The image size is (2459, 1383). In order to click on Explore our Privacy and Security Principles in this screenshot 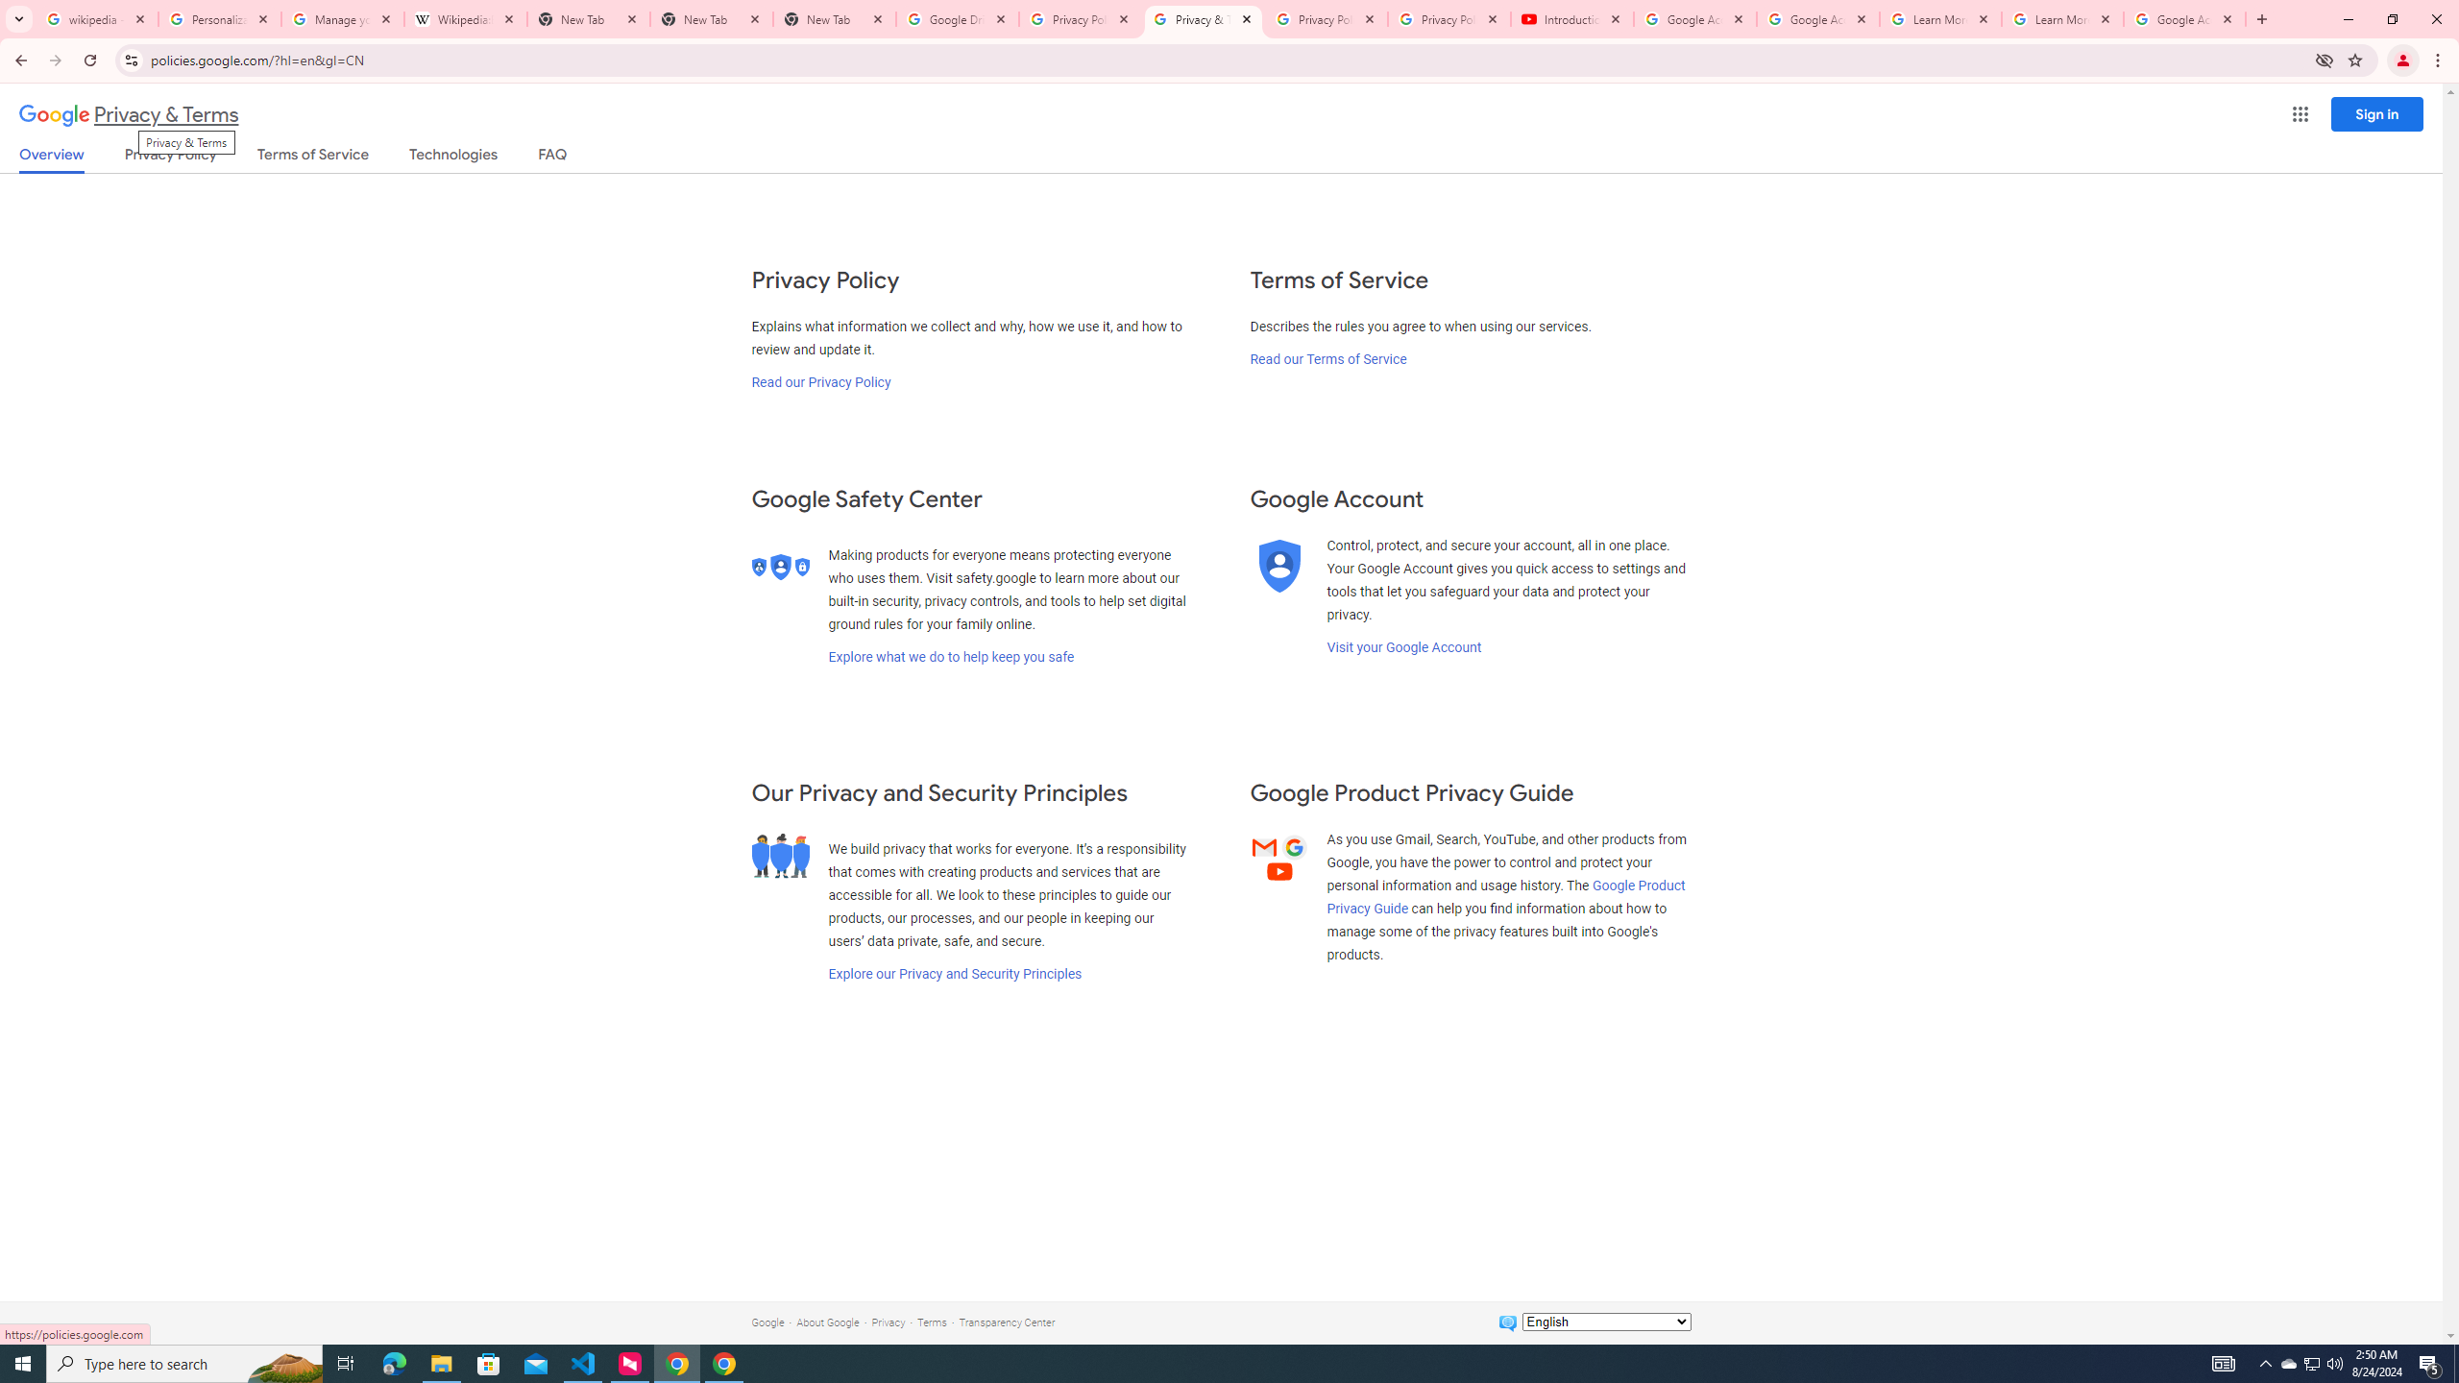, I will do `click(955, 974)`.